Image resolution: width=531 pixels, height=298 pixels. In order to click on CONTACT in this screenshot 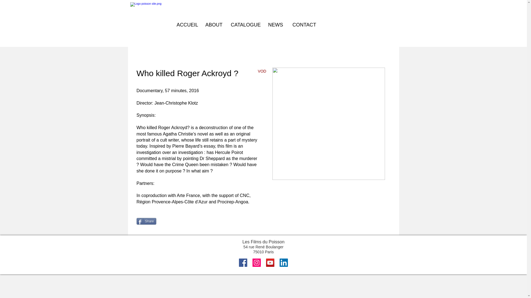, I will do `click(304, 25)`.